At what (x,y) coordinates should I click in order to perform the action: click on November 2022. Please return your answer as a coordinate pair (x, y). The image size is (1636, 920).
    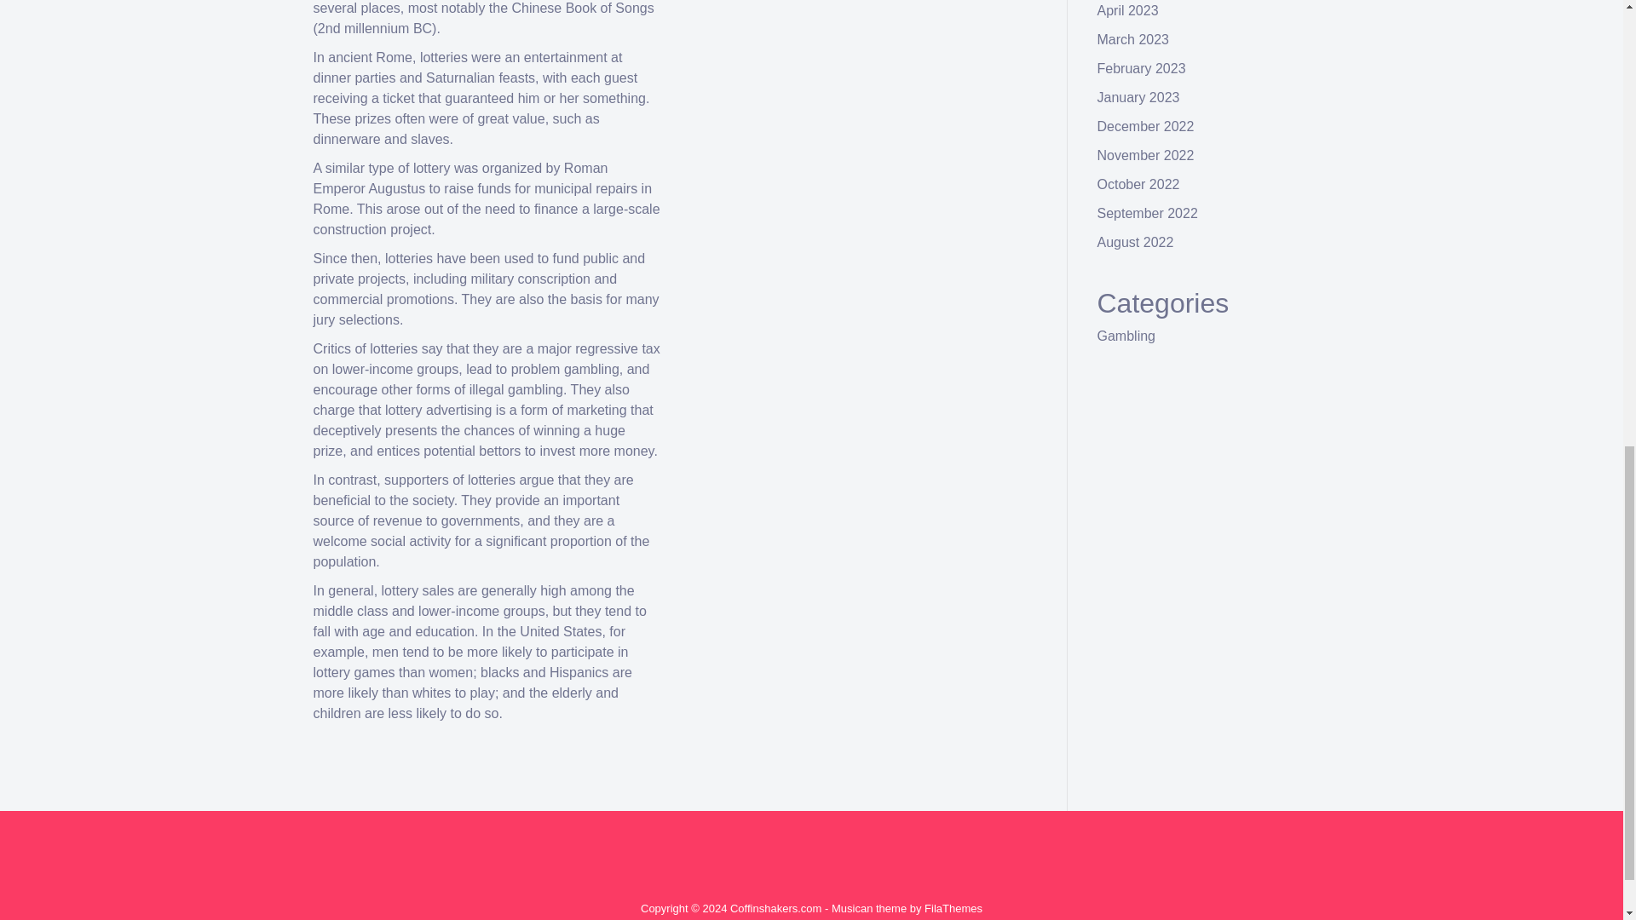
    Looking at the image, I should click on (1145, 155).